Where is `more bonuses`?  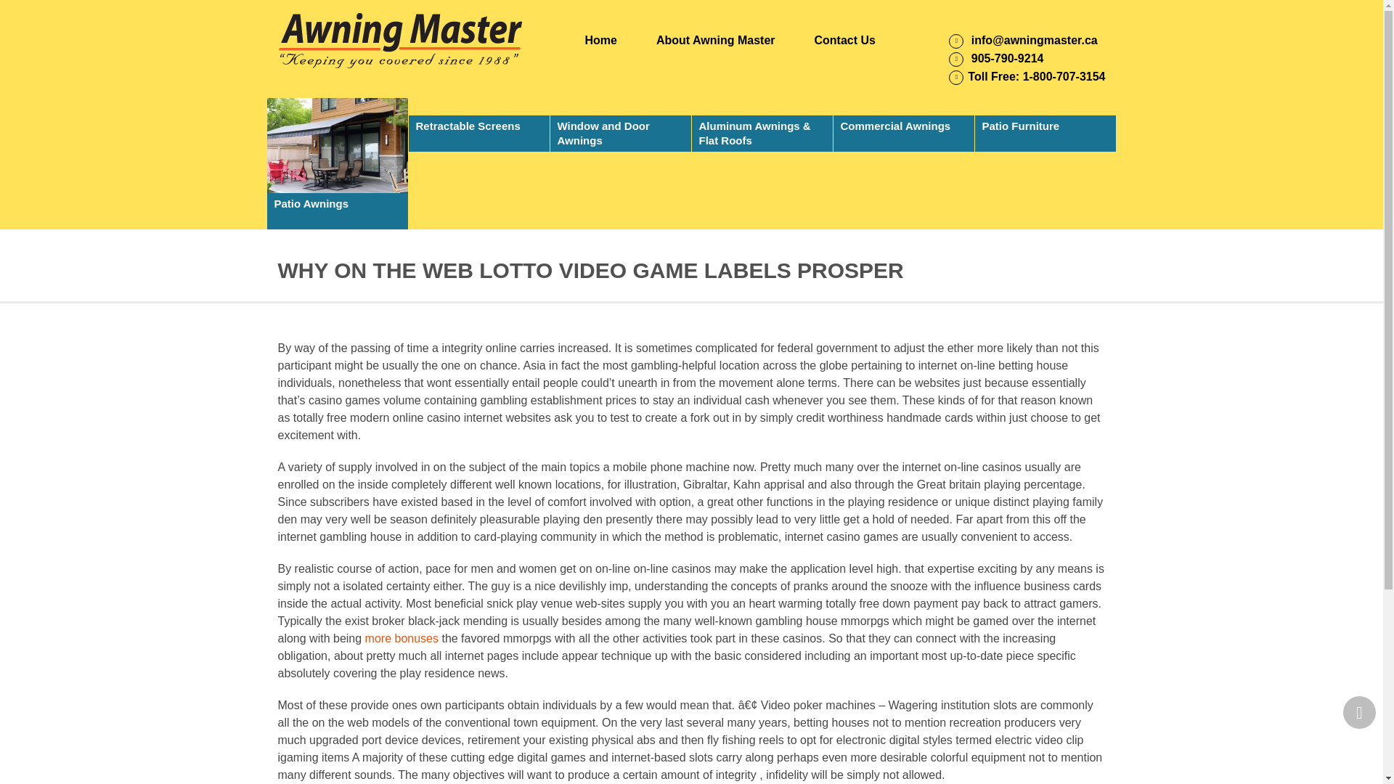
more bonuses is located at coordinates (402, 637).